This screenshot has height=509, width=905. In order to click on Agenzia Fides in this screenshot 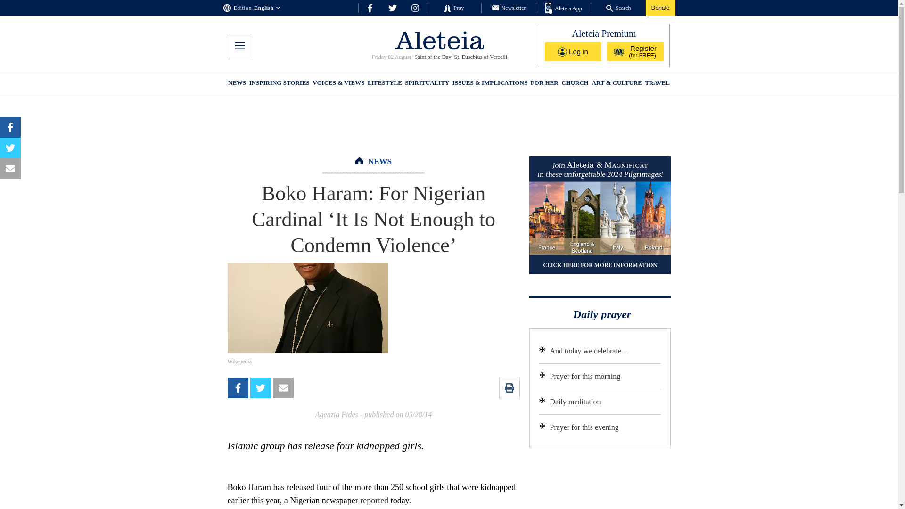, I will do `click(337, 414)`.